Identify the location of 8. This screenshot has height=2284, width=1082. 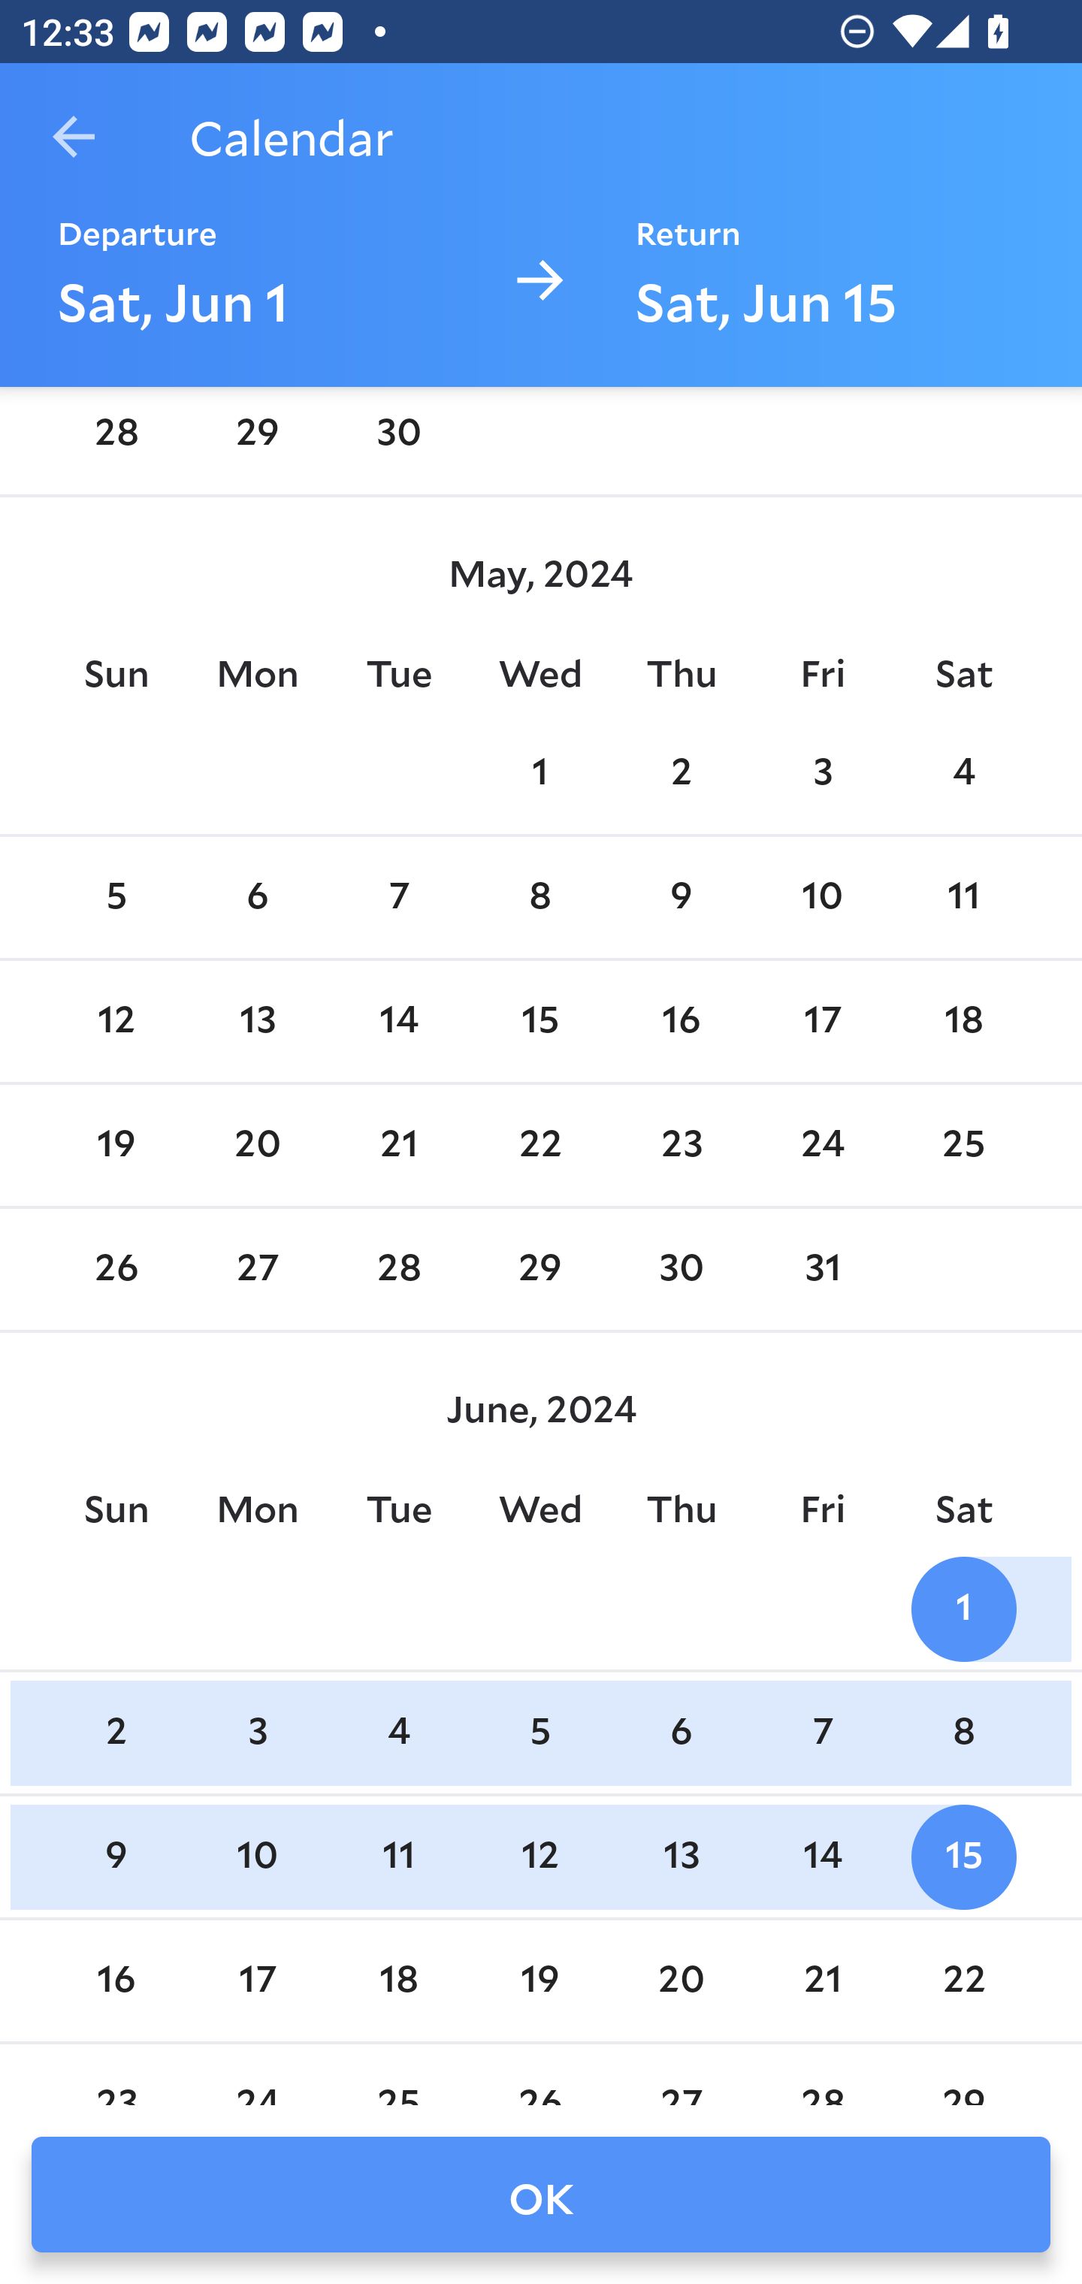
(540, 897).